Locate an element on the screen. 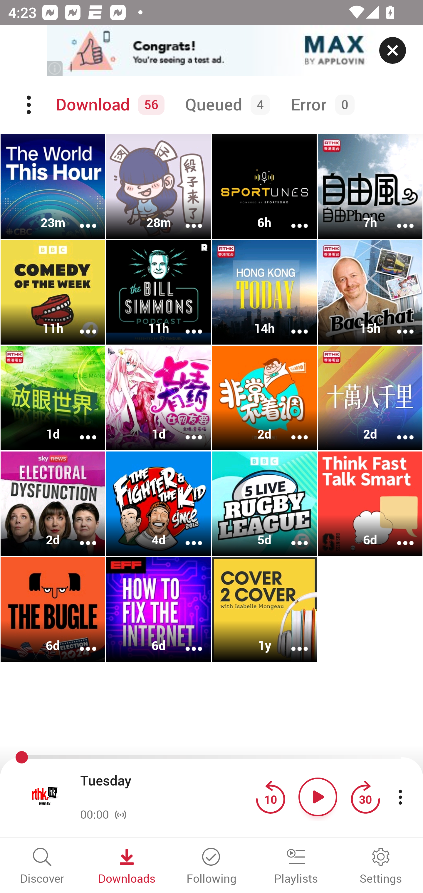  More options is located at coordinates (398, 324).